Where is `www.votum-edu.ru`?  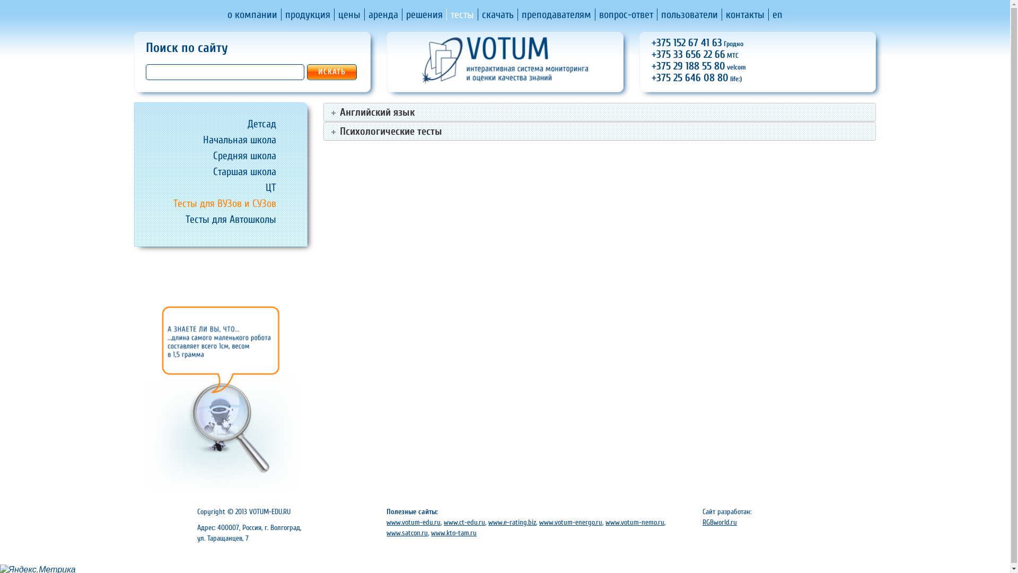 www.votum-edu.ru is located at coordinates (414, 522).